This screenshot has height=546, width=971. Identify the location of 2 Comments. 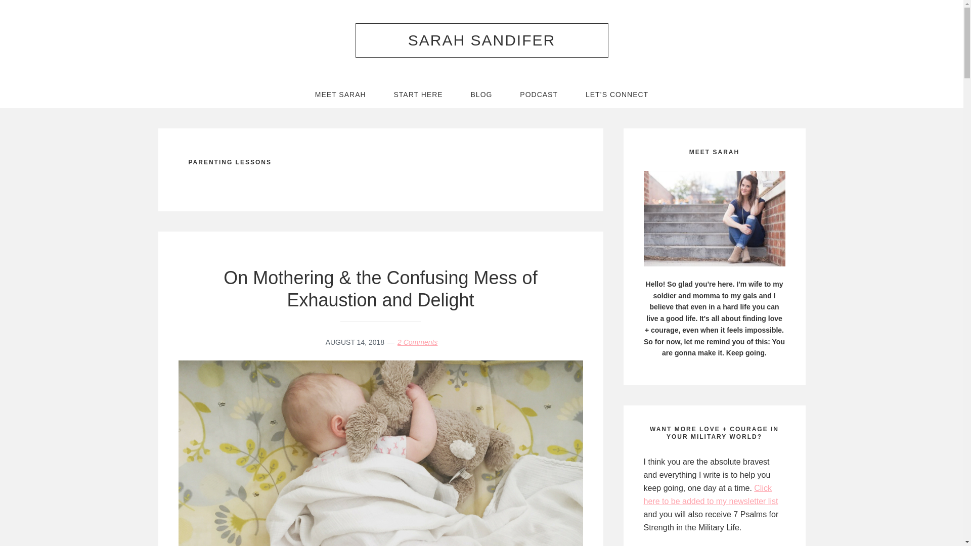
(417, 342).